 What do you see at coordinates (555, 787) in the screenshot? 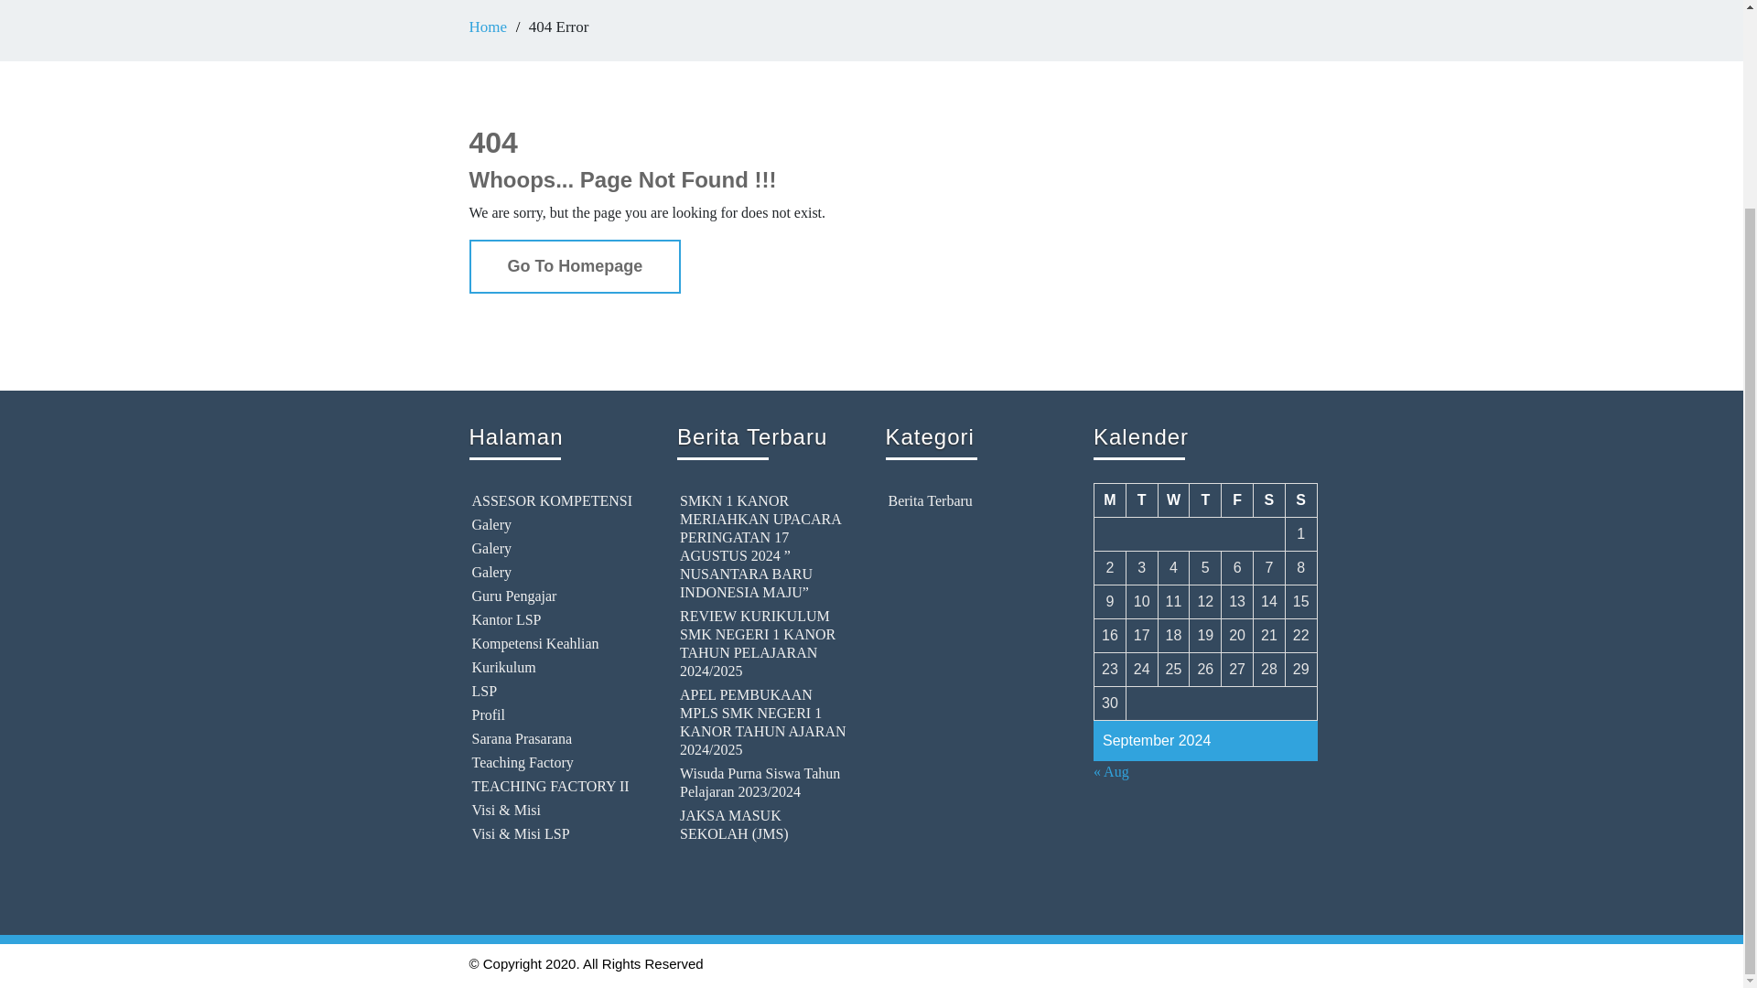
I see `TEACHING FACTORY II` at bounding box center [555, 787].